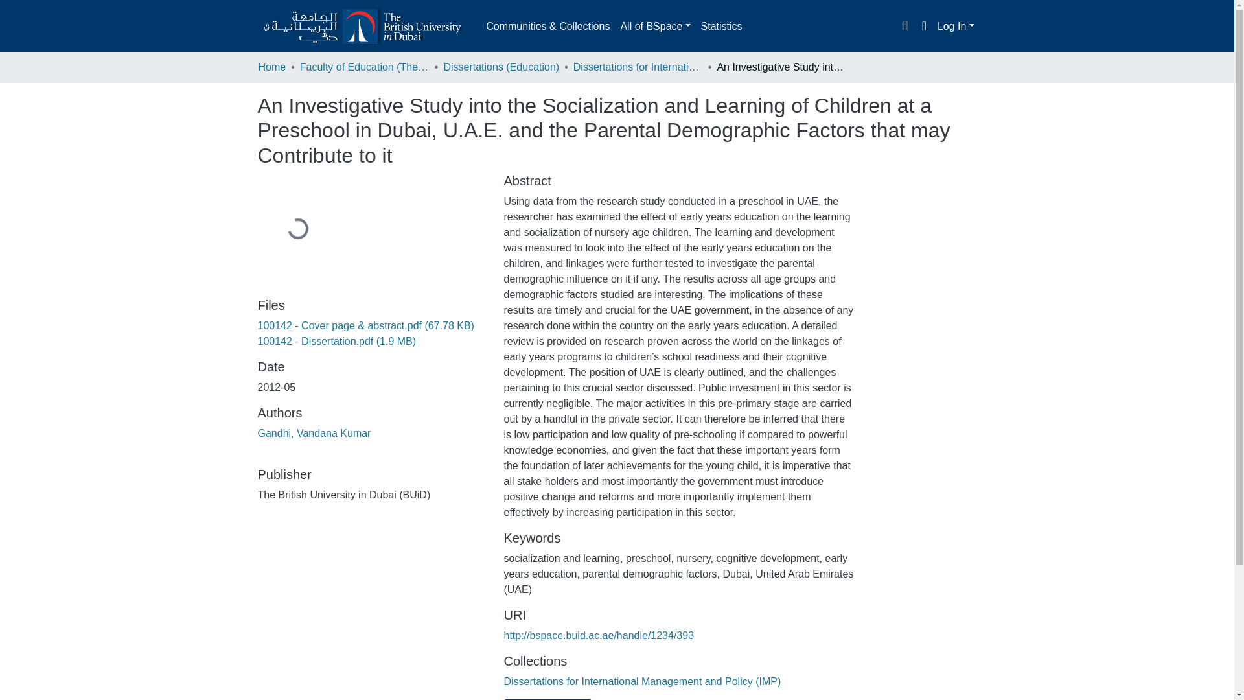 The height and width of the screenshot is (700, 1244). I want to click on Search, so click(904, 27).